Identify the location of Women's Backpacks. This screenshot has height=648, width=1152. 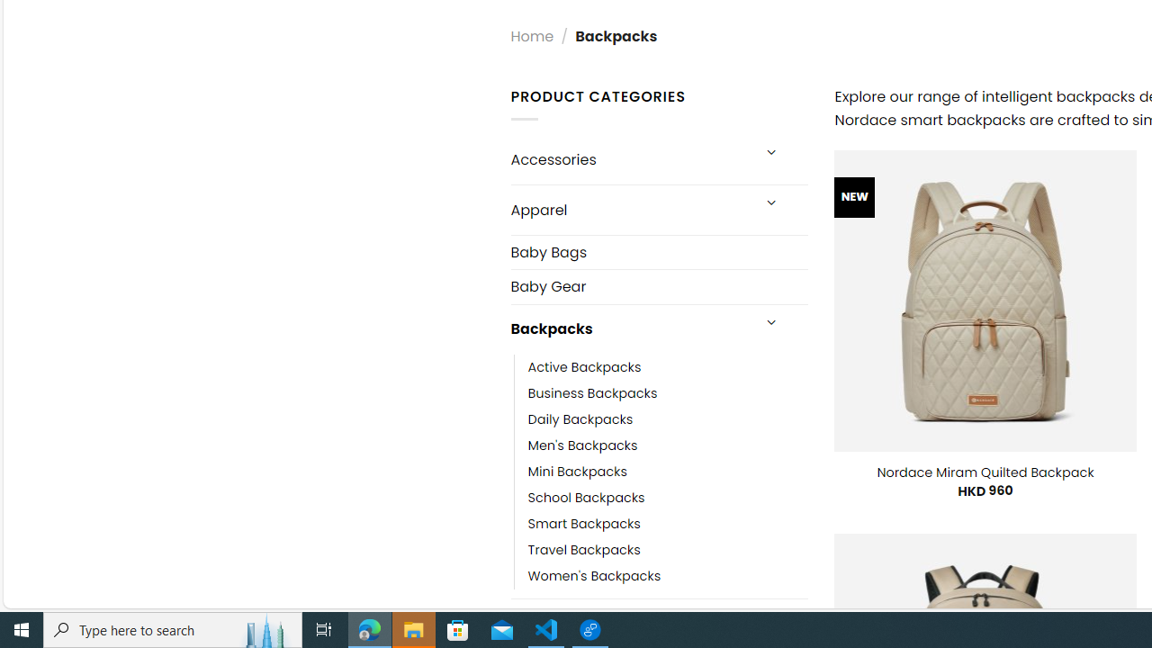
(594, 576).